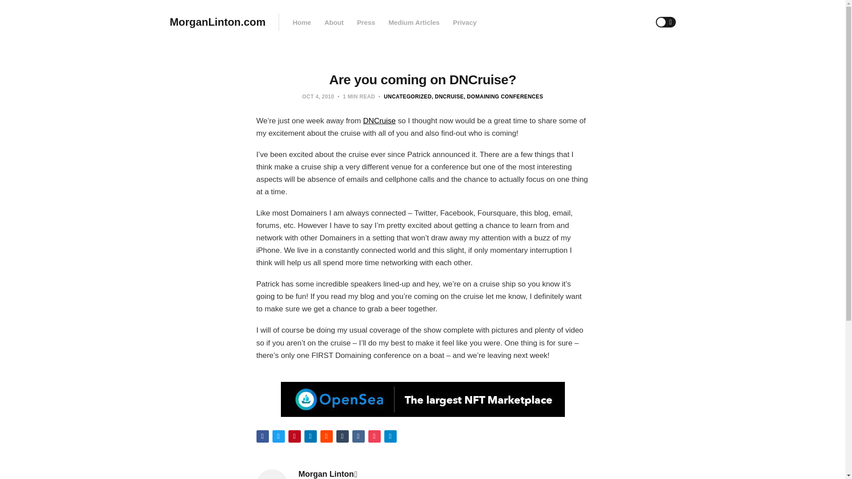 The image size is (852, 479). Describe the element at coordinates (366, 22) in the screenshot. I see `Press` at that location.